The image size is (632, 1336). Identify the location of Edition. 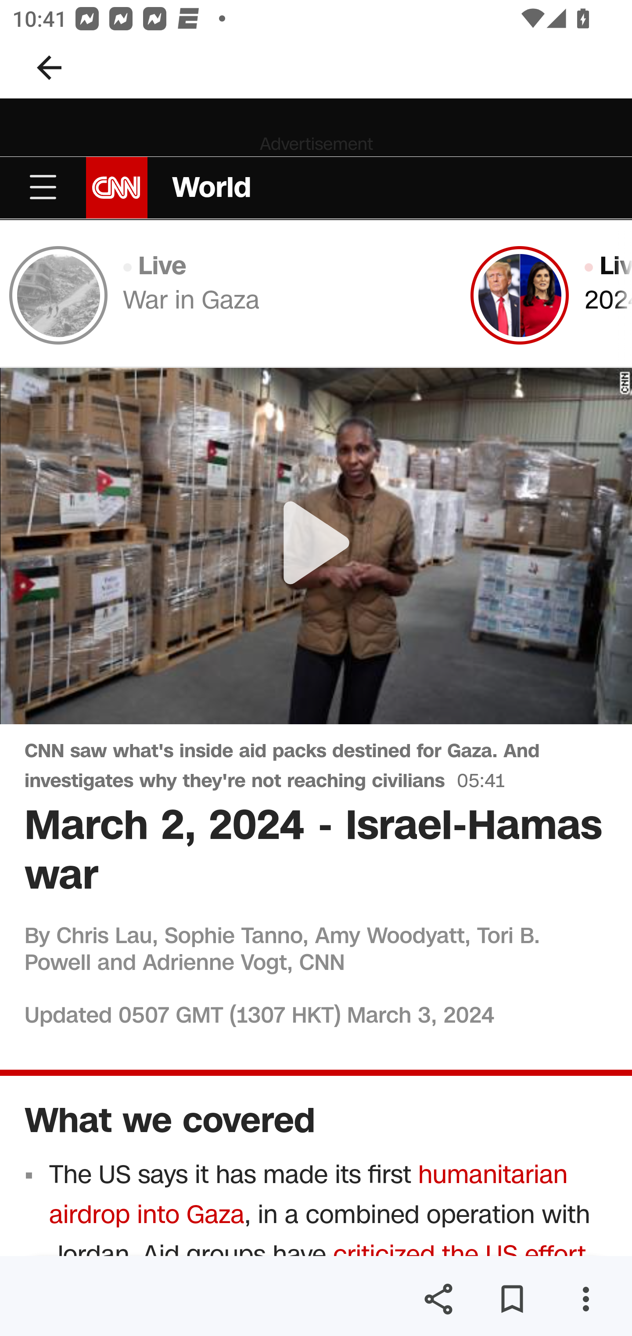
(316, 641).